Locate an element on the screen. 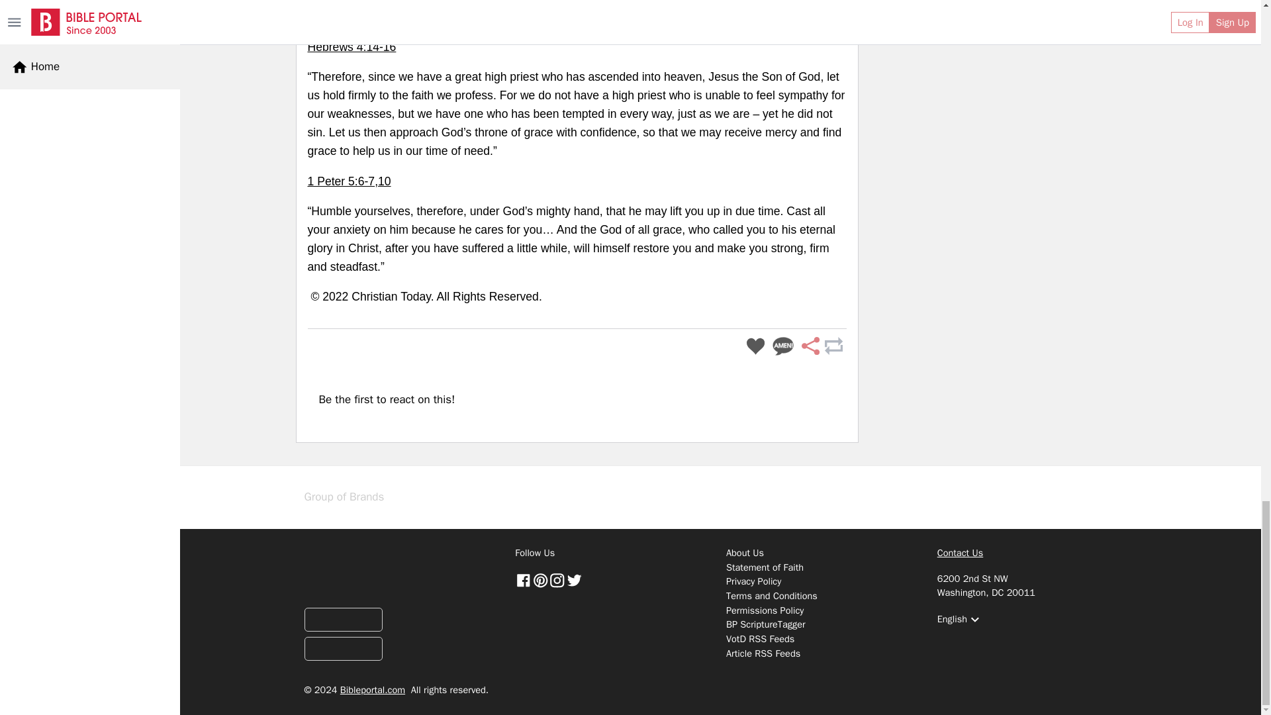 The width and height of the screenshot is (1271, 715). Repost is located at coordinates (833, 347).